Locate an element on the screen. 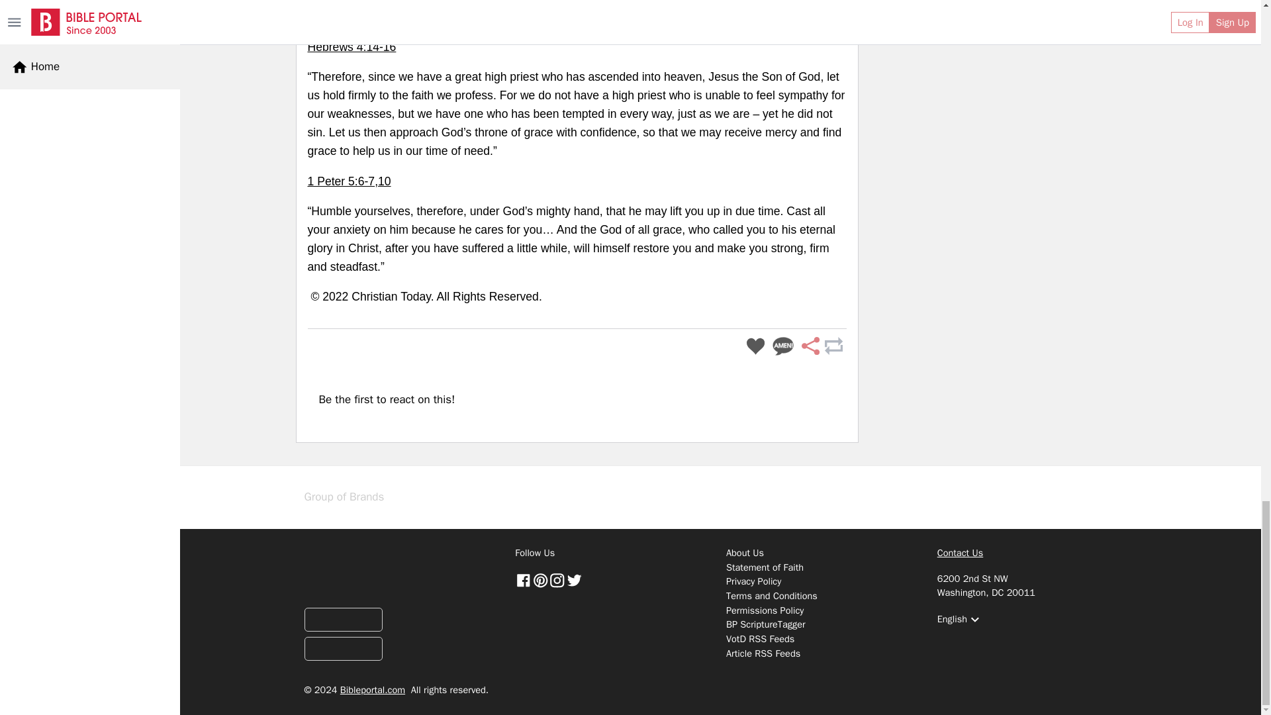 The width and height of the screenshot is (1271, 715). Repost is located at coordinates (833, 347).